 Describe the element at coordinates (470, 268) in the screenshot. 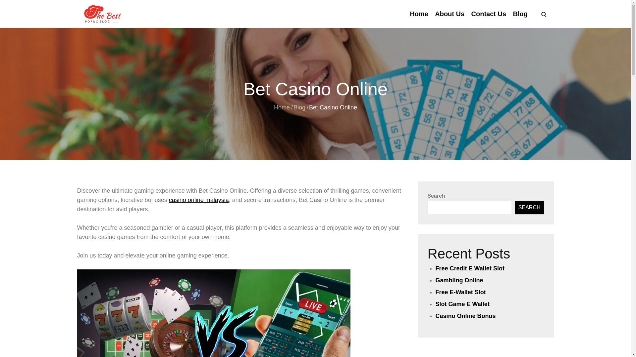

I see `Free Credit E Wallet Slot` at that location.